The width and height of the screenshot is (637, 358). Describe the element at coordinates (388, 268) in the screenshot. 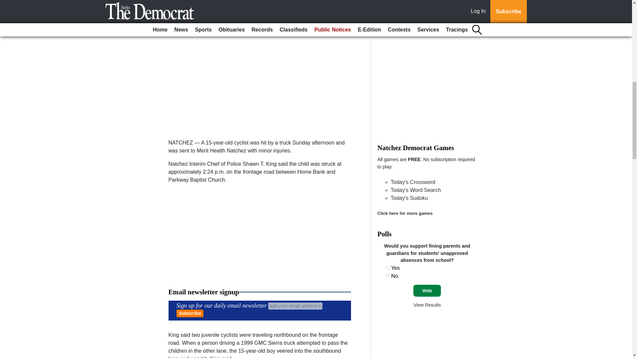

I see `22421` at that location.